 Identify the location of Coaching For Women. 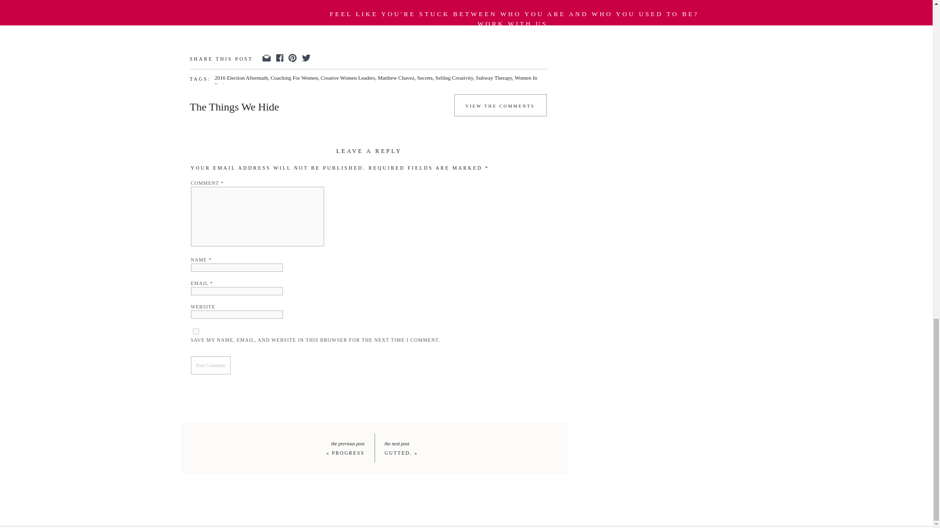
(294, 78).